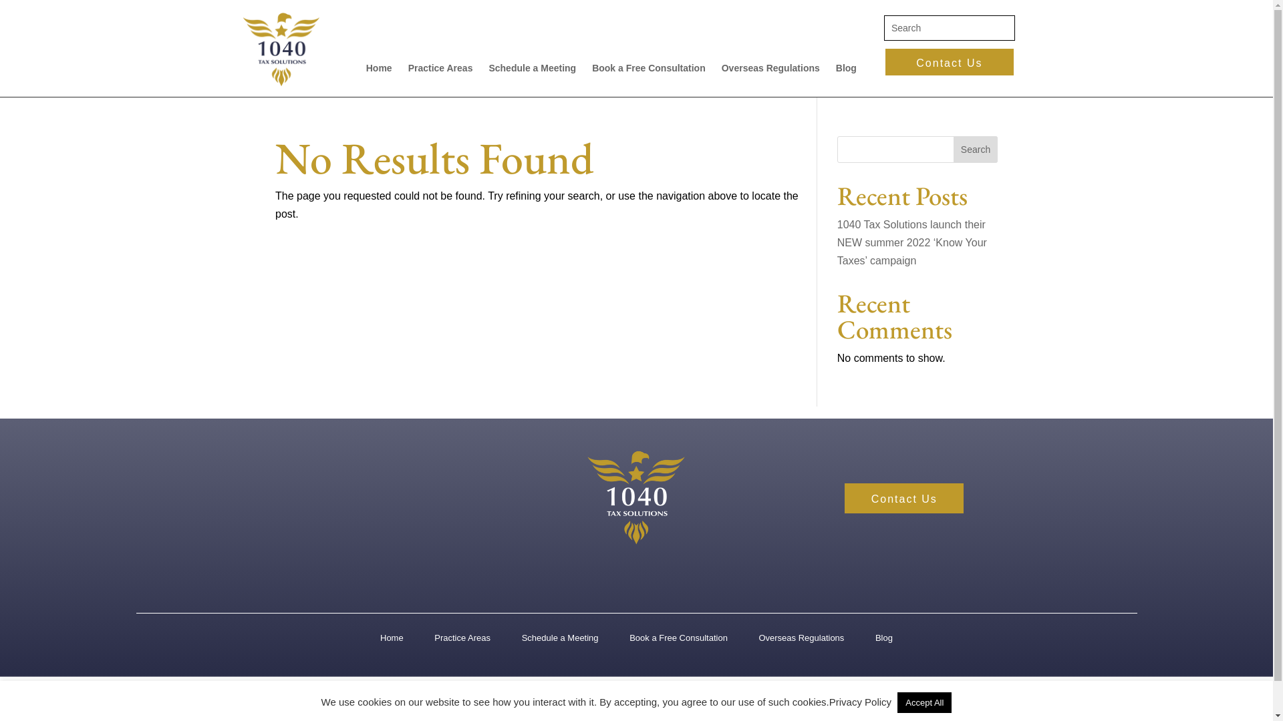  I want to click on 3_ Screen_ Logo Refresh_GOLD&White copy, so click(636, 497).